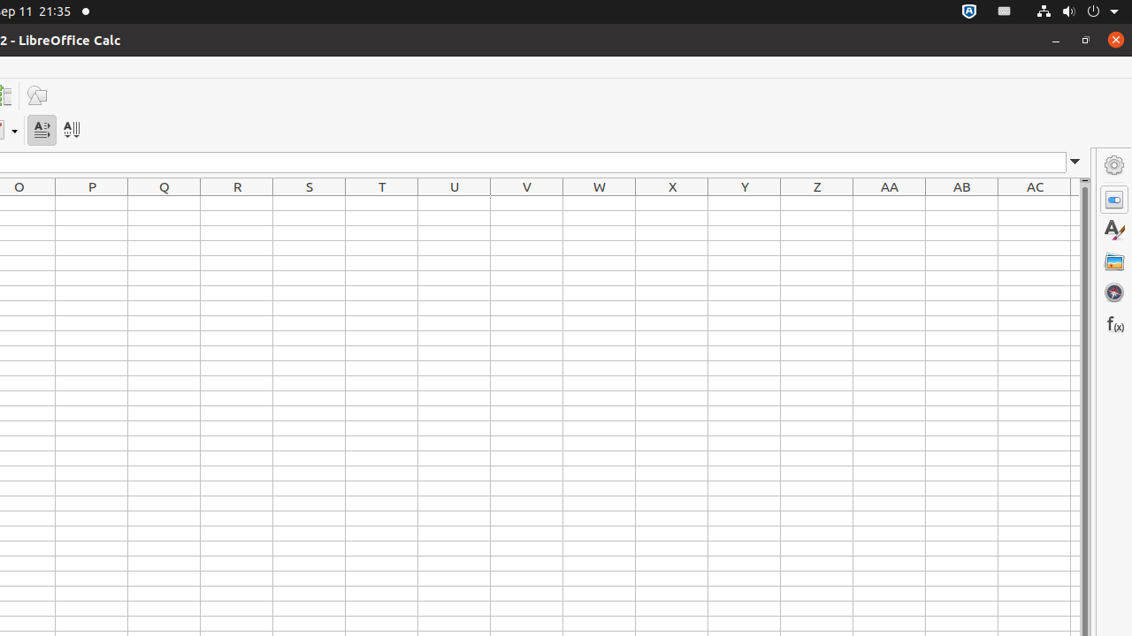  Describe the element at coordinates (237, 203) in the screenshot. I see `R1` at that location.